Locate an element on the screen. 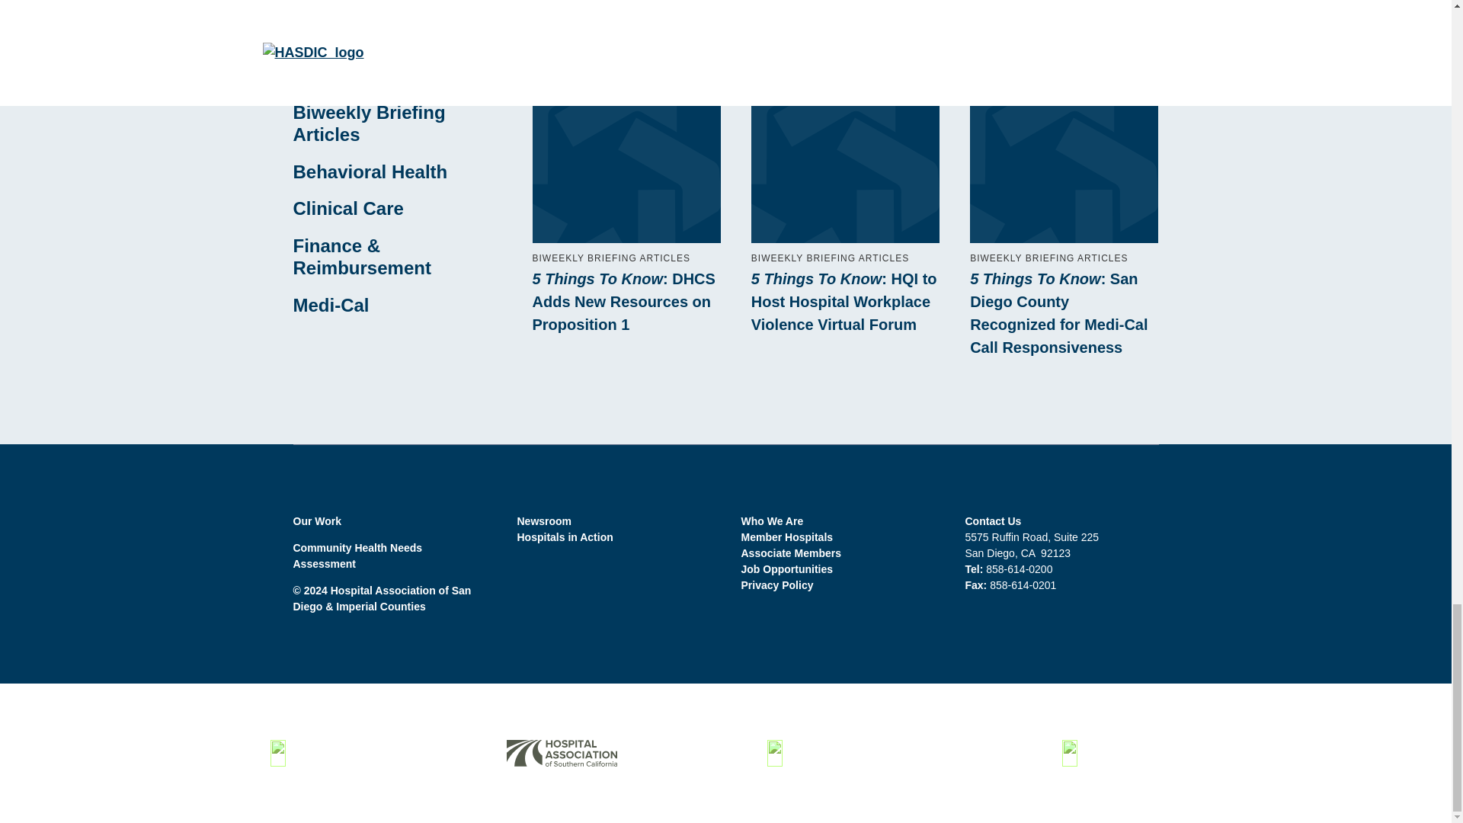  5 Things To Know: DHCS Adds New Resources on Proposition 1 is located at coordinates (626, 302).